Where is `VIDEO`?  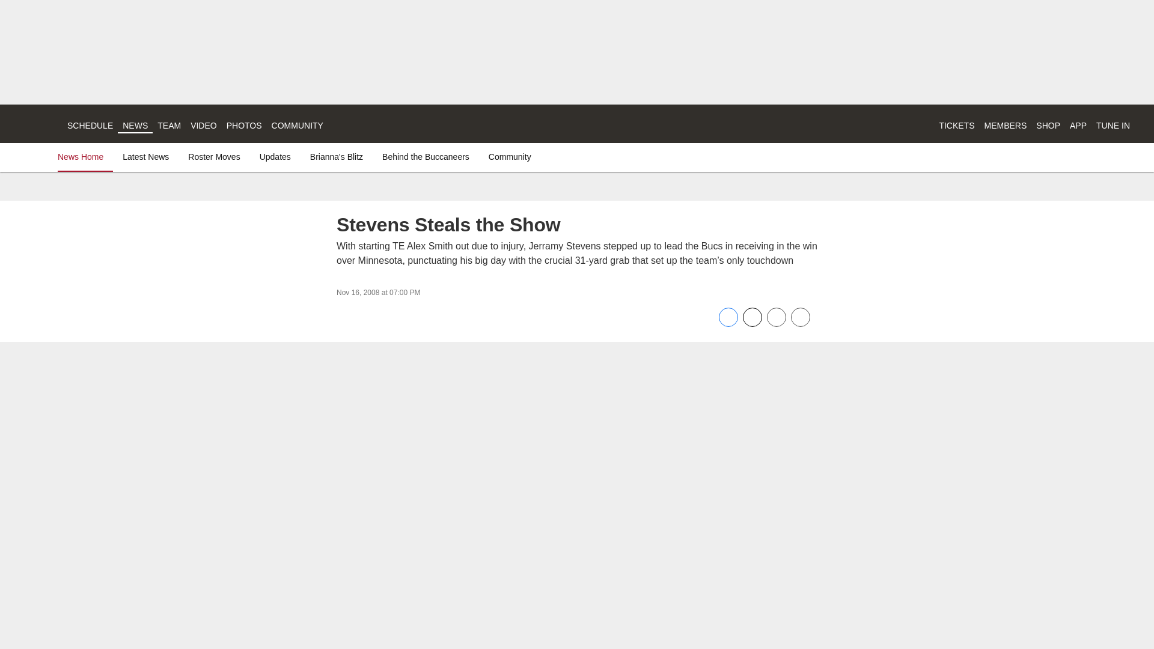 VIDEO is located at coordinates (203, 125).